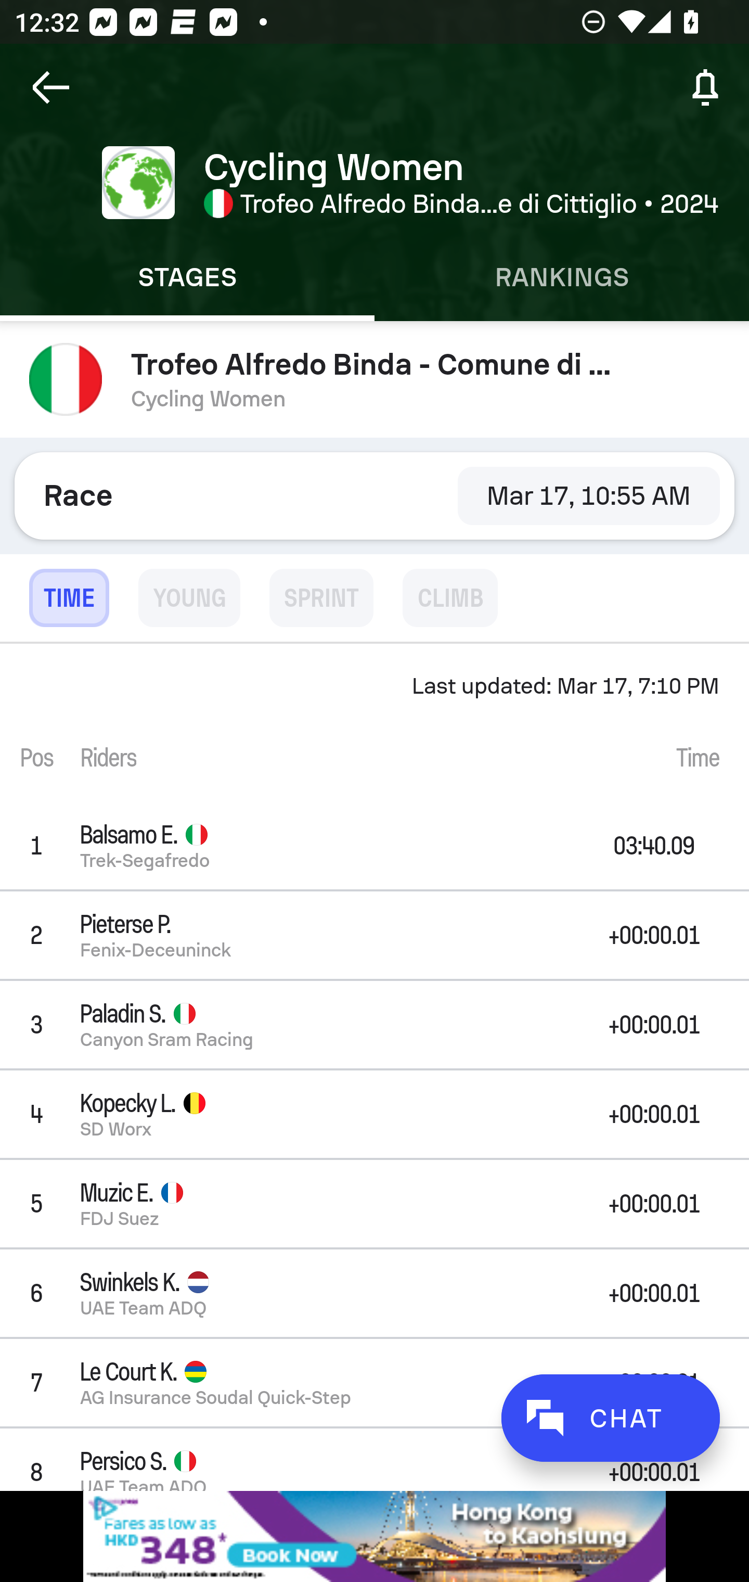 The width and height of the screenshot is (749, 1582). I want to click on Last updated: Mar 17, 7:10 PM Pos Riders Time, so click(374, 723).